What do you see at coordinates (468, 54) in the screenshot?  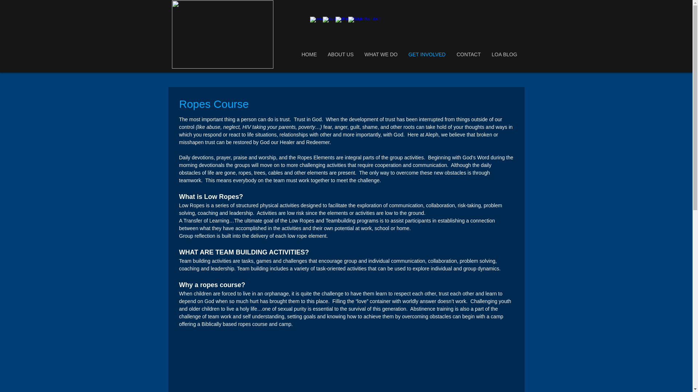 I see `CONTACT` at bounding box center [468, 54].